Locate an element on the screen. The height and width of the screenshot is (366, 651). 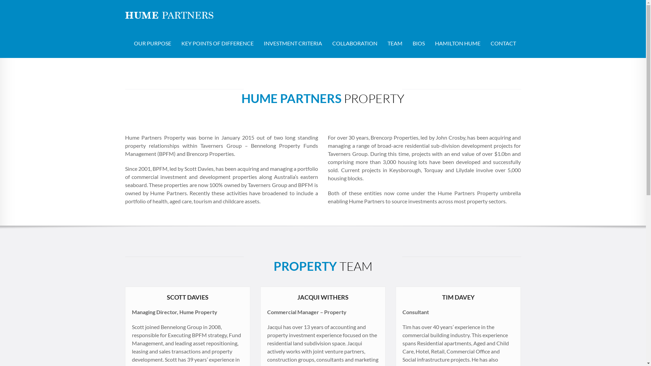
BIOS is located at coordinates (419, 43).